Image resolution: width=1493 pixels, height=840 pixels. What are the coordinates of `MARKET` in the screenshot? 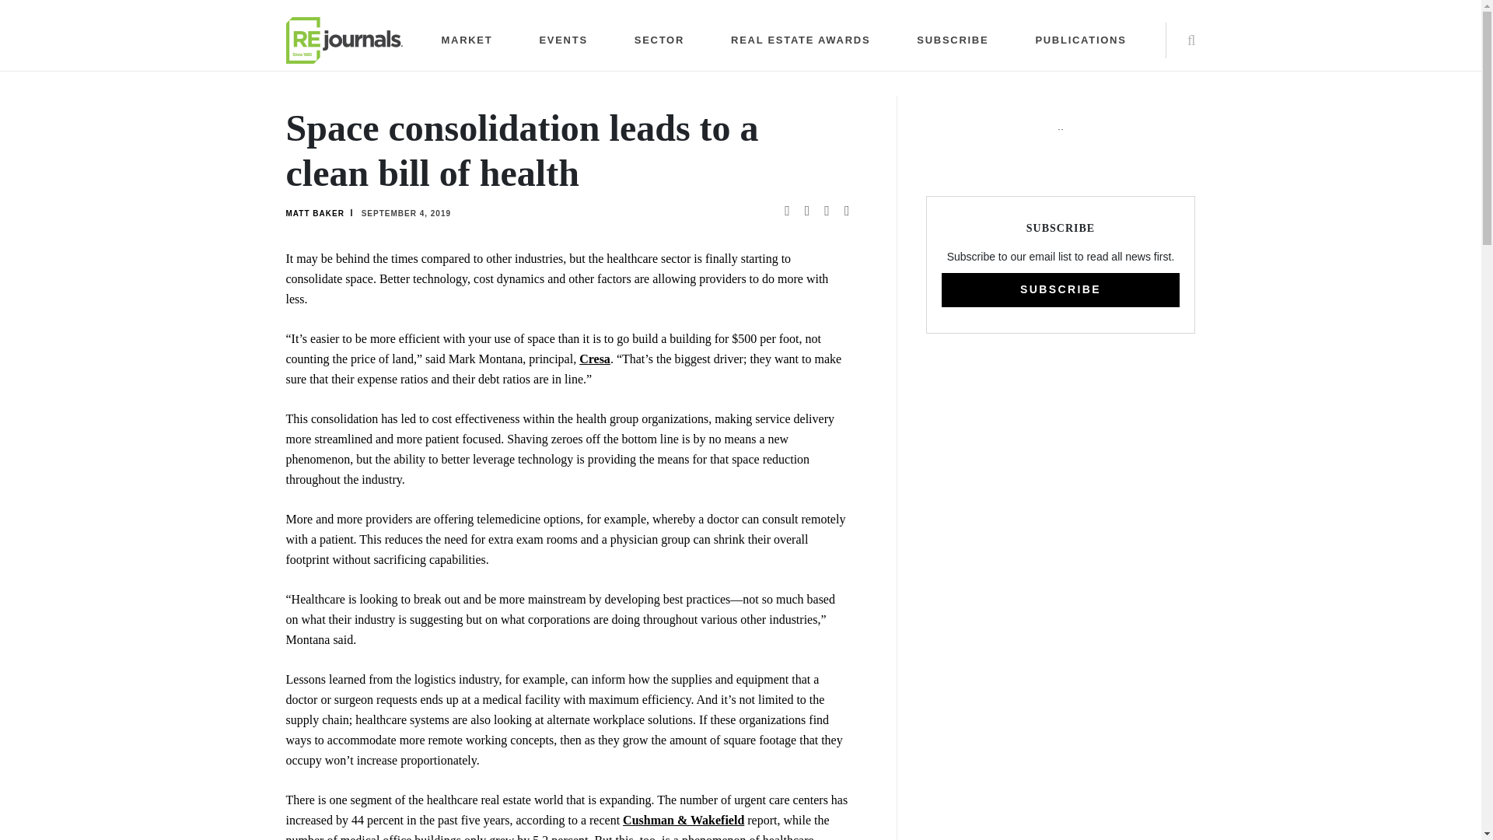 It's located at (467, 40).